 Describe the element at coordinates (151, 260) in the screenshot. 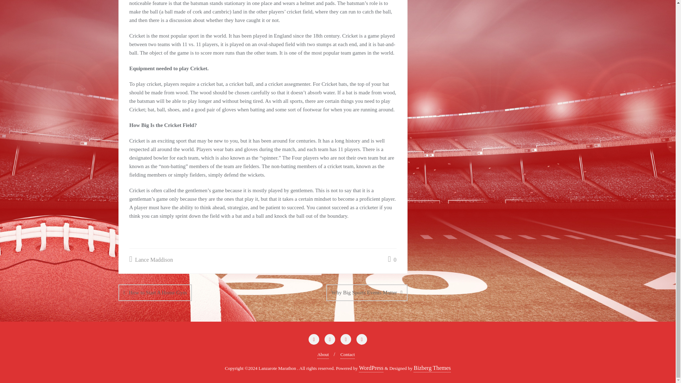

I see `Lance Maddison` at that location.